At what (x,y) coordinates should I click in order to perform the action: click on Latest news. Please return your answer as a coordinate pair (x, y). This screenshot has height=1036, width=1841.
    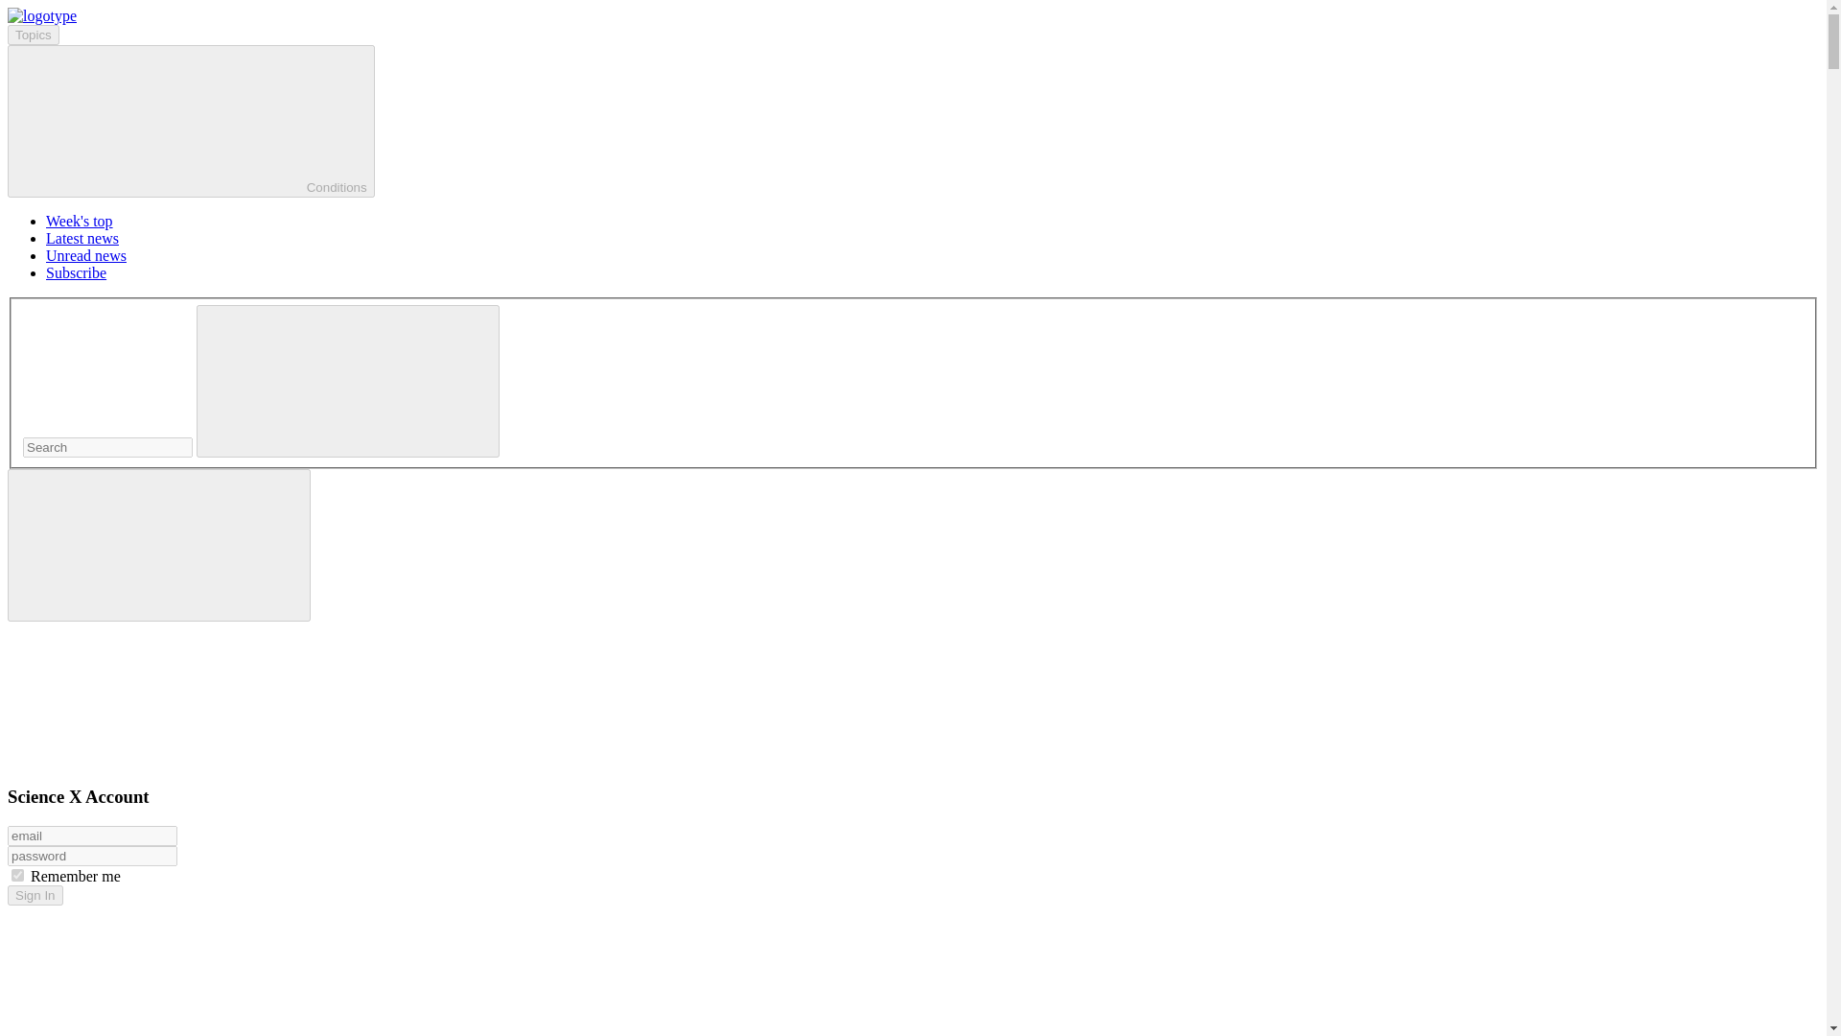
    Looking at the image, I should click on (82, 238).